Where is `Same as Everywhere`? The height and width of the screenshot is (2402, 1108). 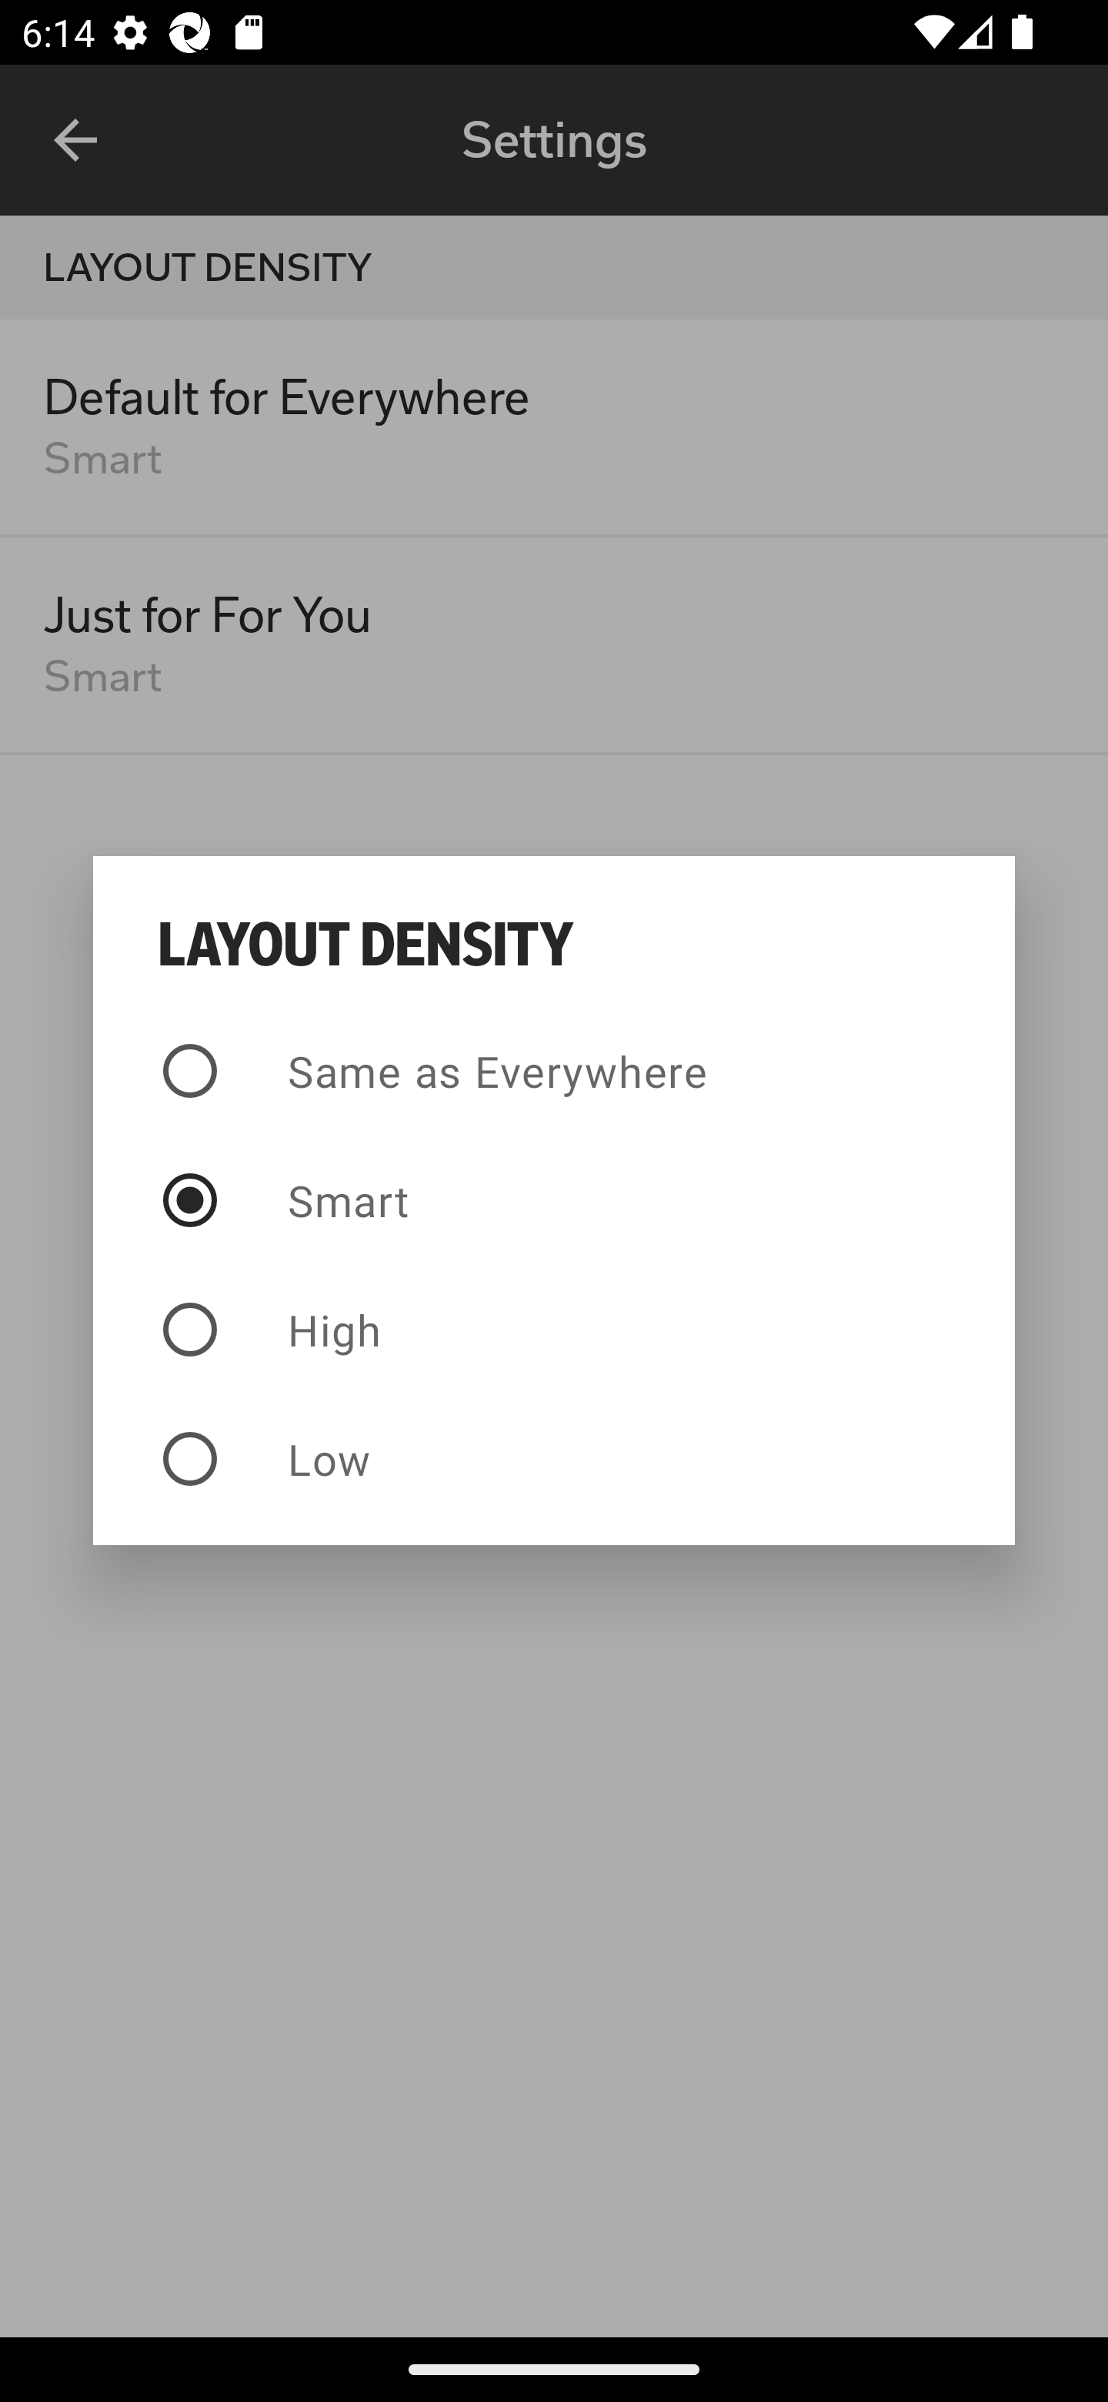 Same as Everywhere is located at coordinates (554, 1071).